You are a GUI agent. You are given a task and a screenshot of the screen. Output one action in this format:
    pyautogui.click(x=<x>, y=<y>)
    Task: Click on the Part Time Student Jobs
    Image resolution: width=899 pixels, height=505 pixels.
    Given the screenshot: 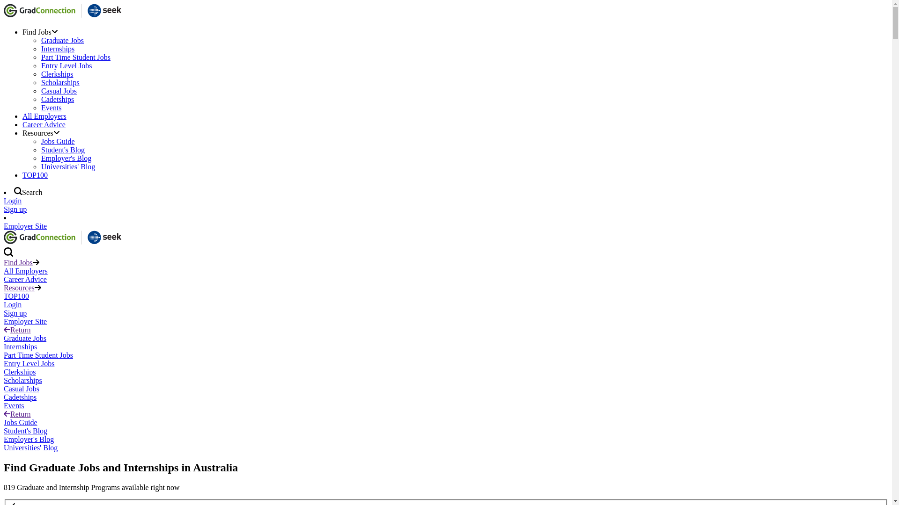 What is the action you would take?
    pyautogui.click(x=76, y=57)
    